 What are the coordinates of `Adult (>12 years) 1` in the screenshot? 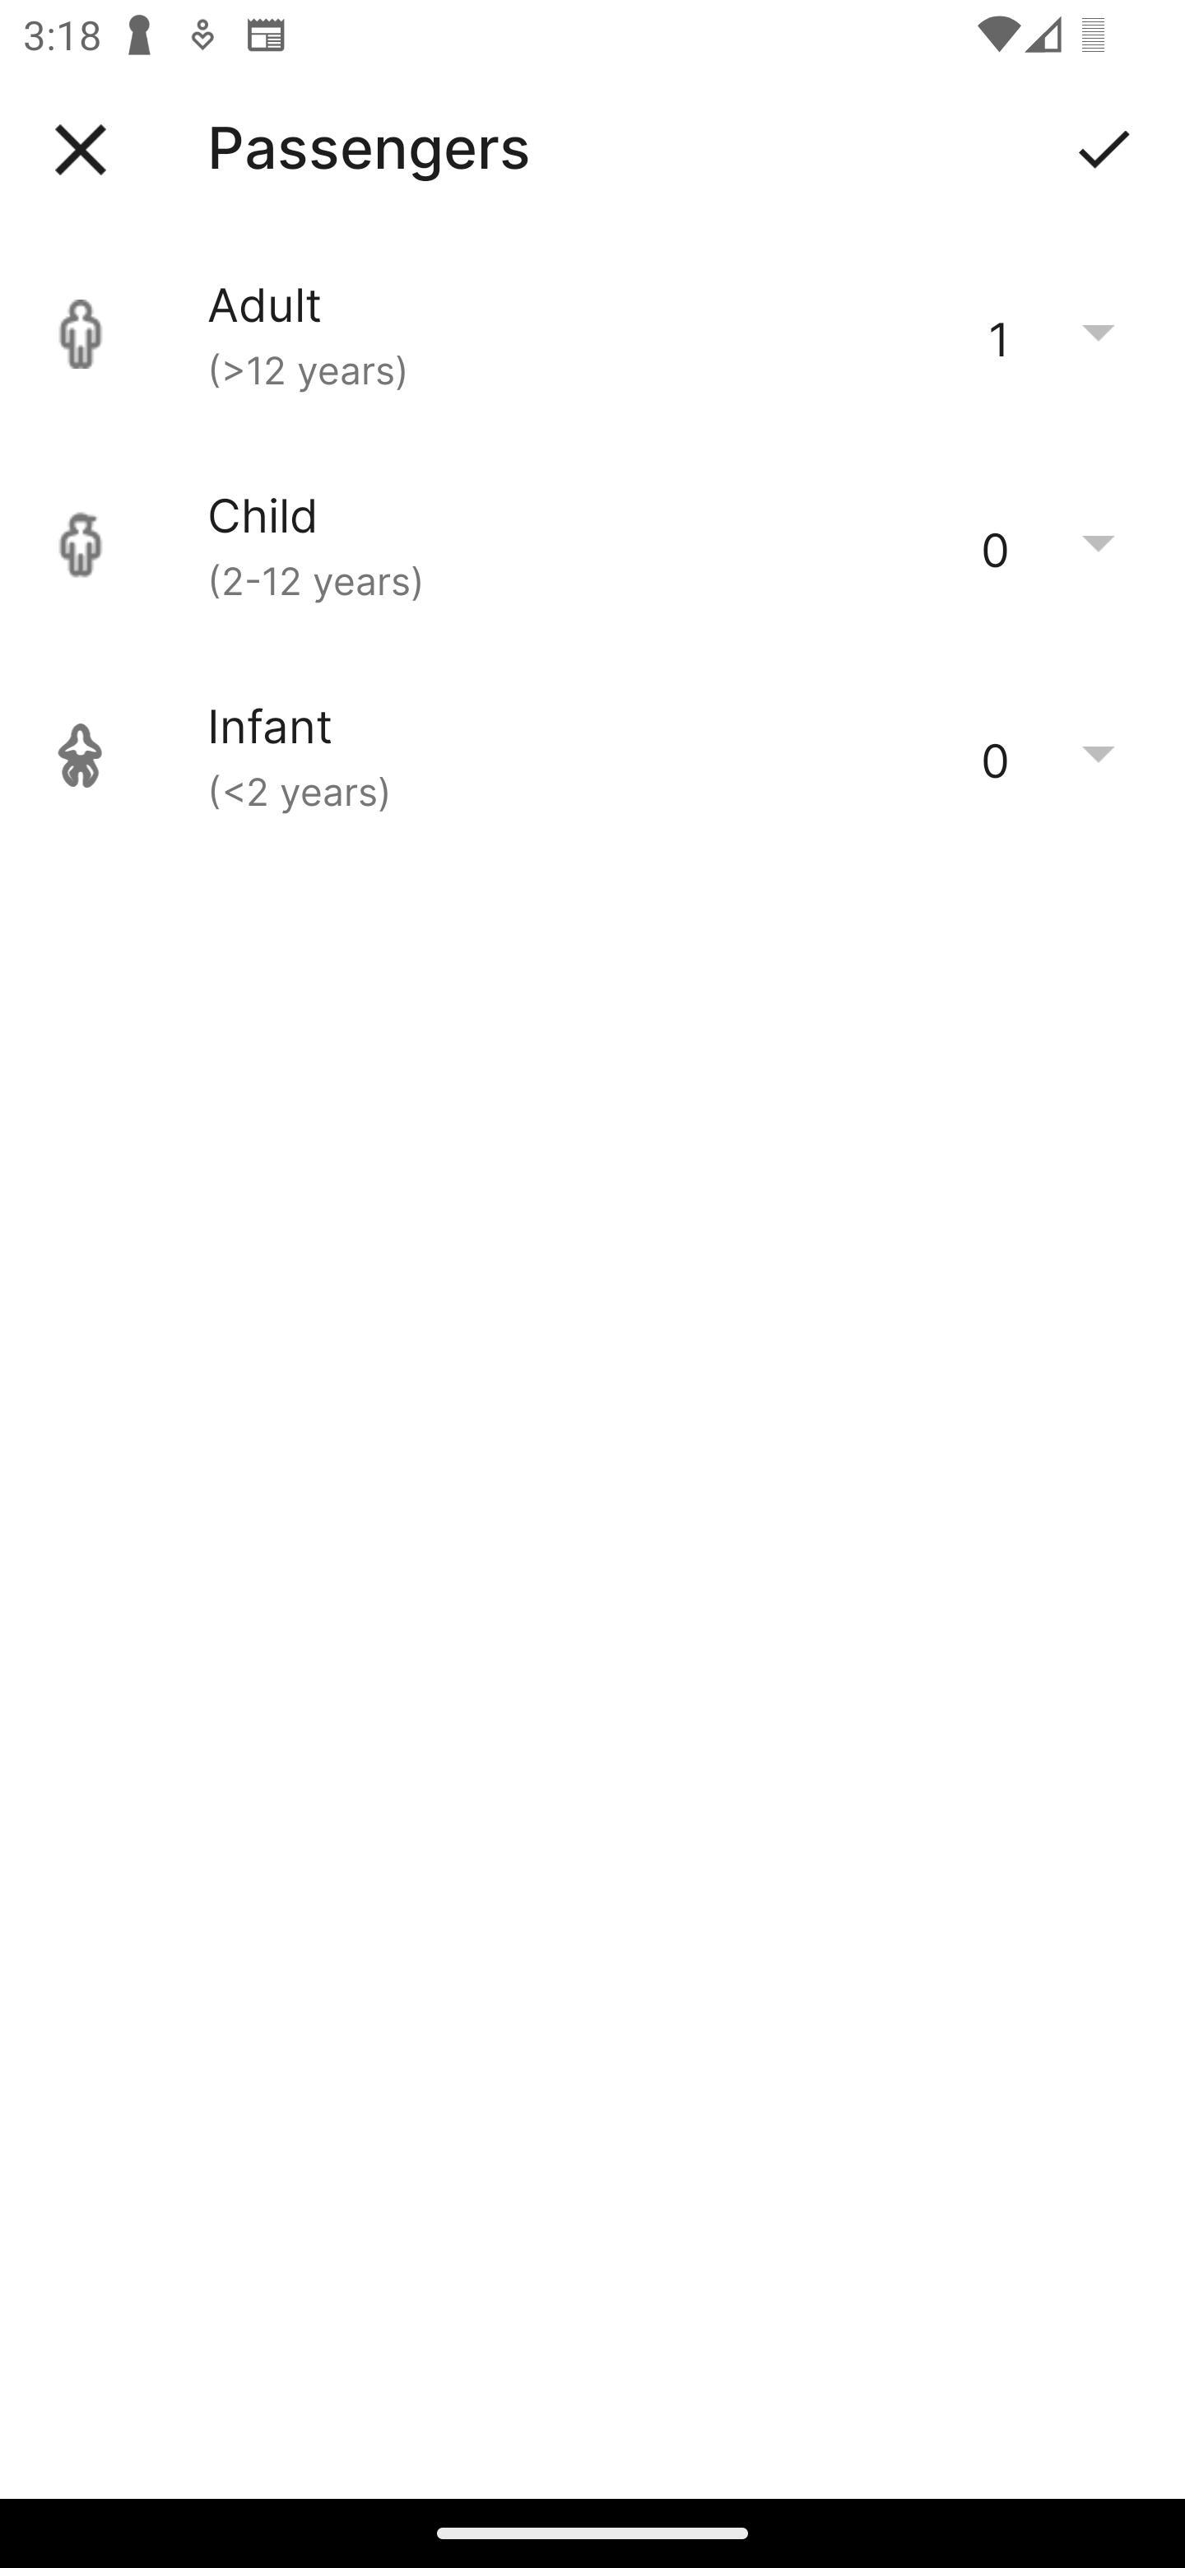 It's located at (592, 334).